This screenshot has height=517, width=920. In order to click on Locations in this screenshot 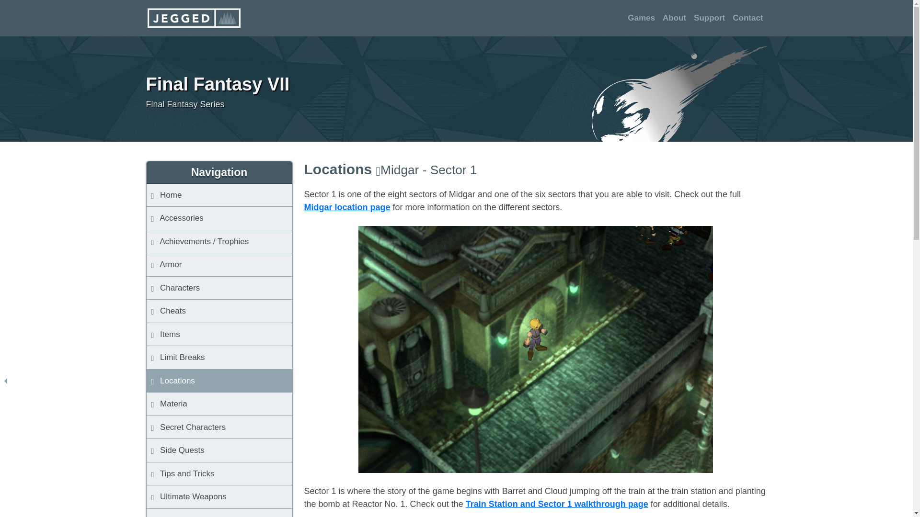, I will do `click(219, 381)`.